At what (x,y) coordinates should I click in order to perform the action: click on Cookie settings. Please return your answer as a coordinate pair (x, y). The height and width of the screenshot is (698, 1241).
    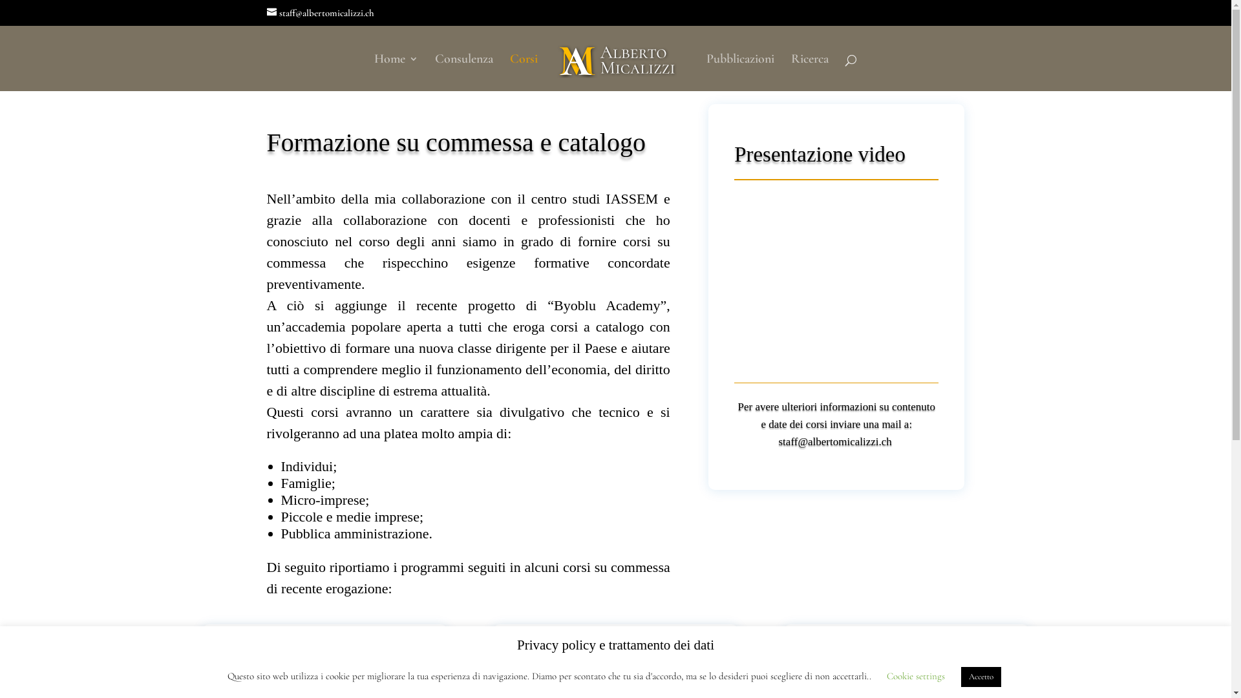
    Looking at the image, I should click on (916, 676).